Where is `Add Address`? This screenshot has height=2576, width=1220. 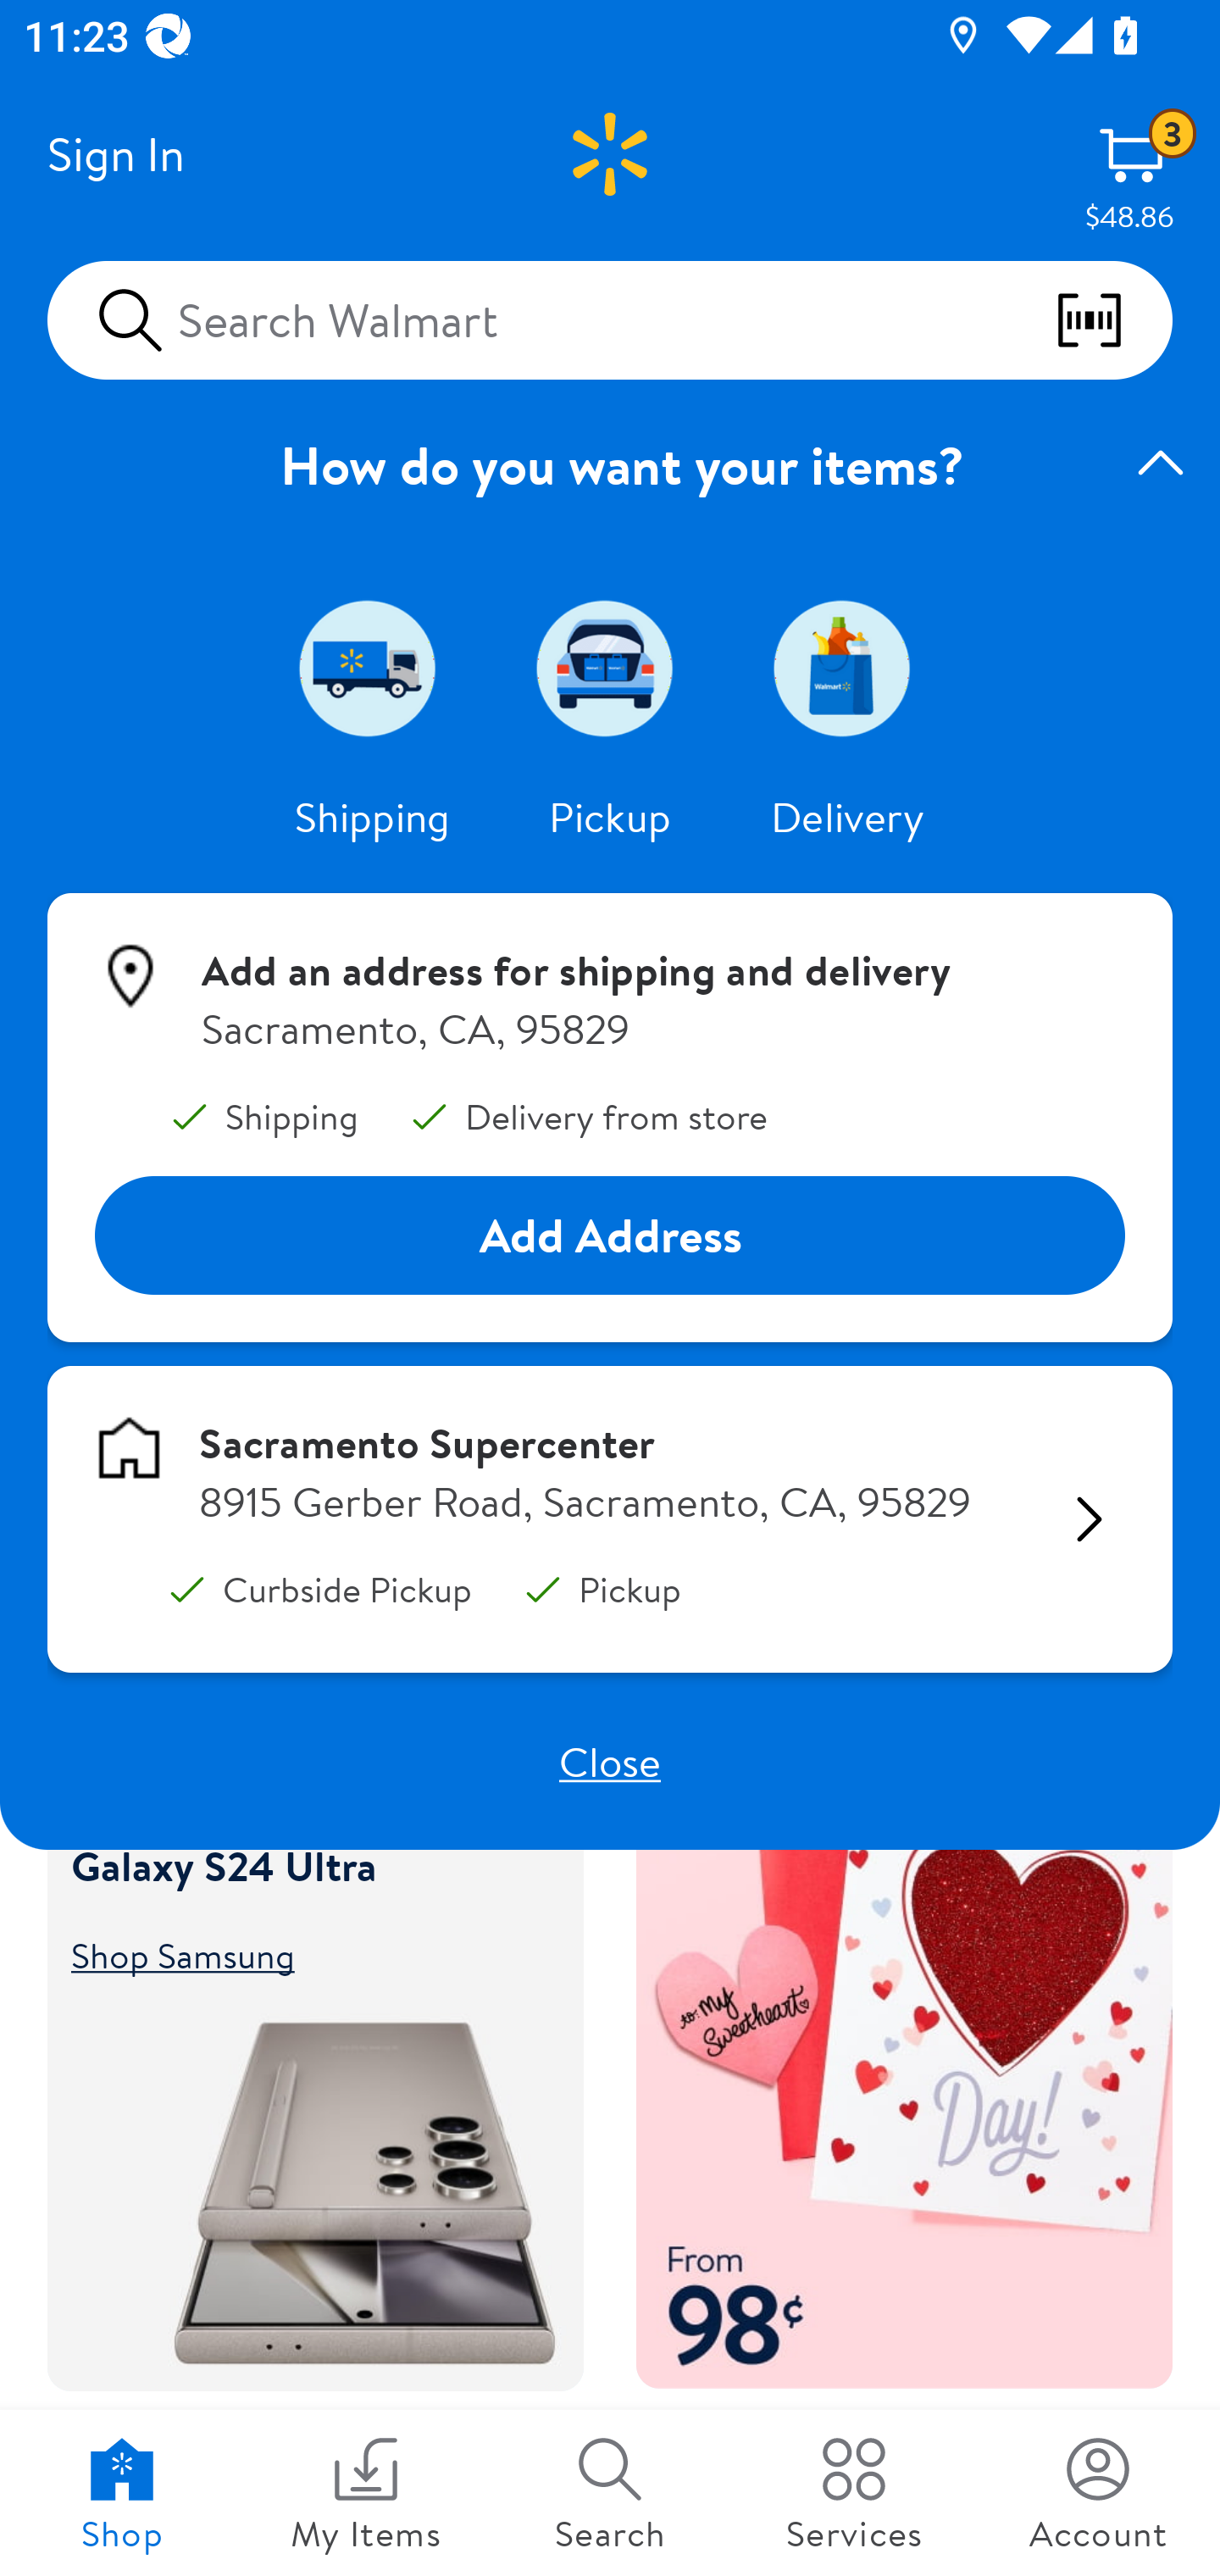
Add Address is located at coordinates (610, 1236).